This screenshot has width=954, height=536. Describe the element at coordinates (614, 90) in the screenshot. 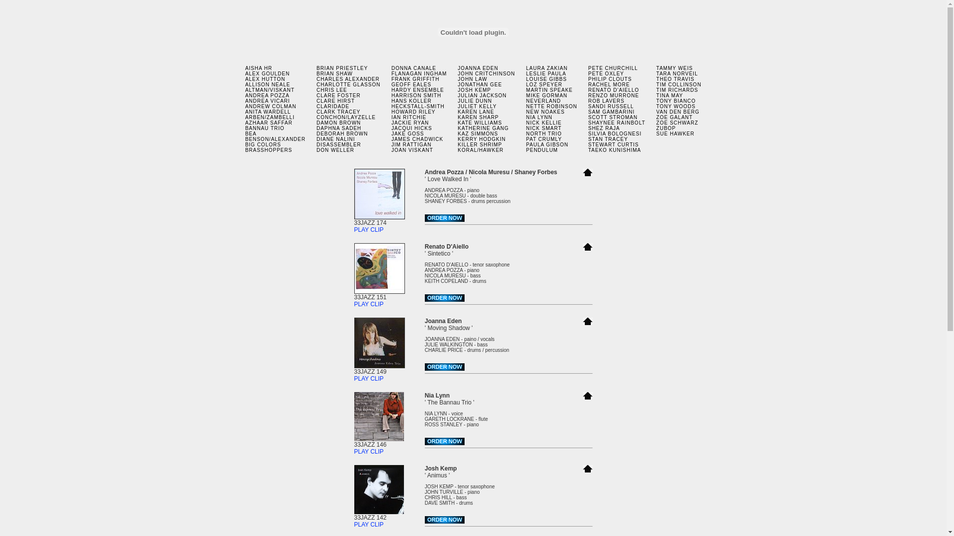

I see `RENATO D'AIELLO` at that location.